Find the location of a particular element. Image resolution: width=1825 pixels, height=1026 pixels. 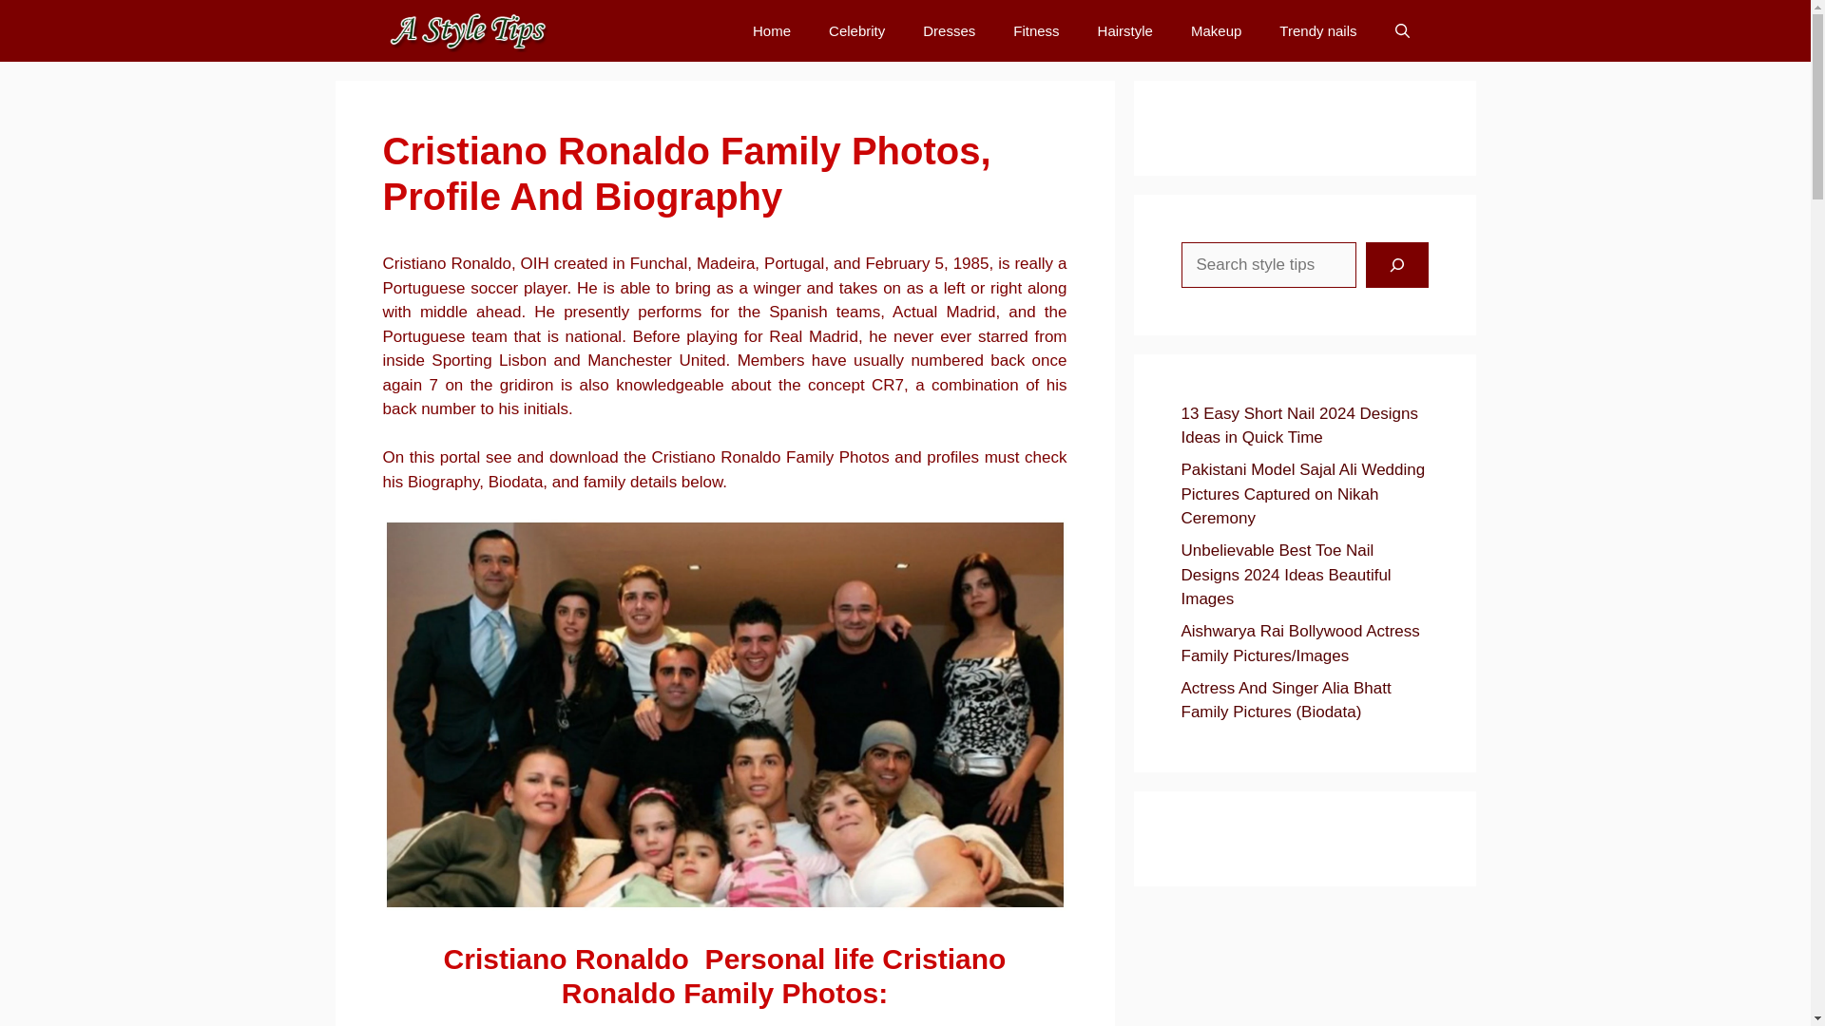

13 Easy Short Nail 2024 Designs Ideas in Quick Time is located at coordinates (1298, 426).